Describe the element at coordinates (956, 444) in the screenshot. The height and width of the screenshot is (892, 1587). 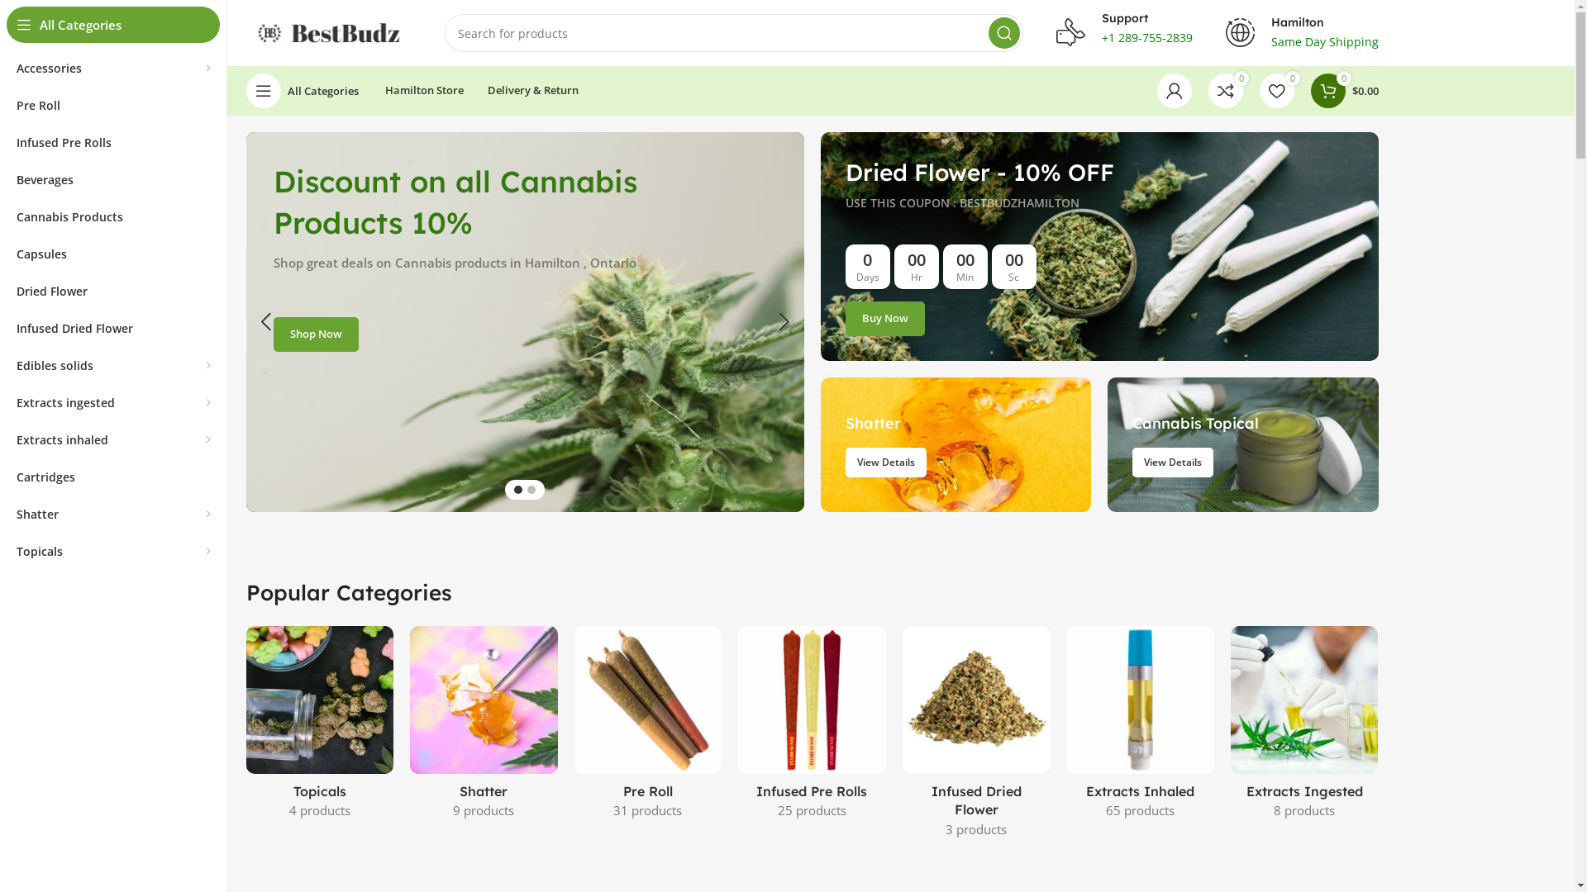
I see `Shatter
View Details` at that location.